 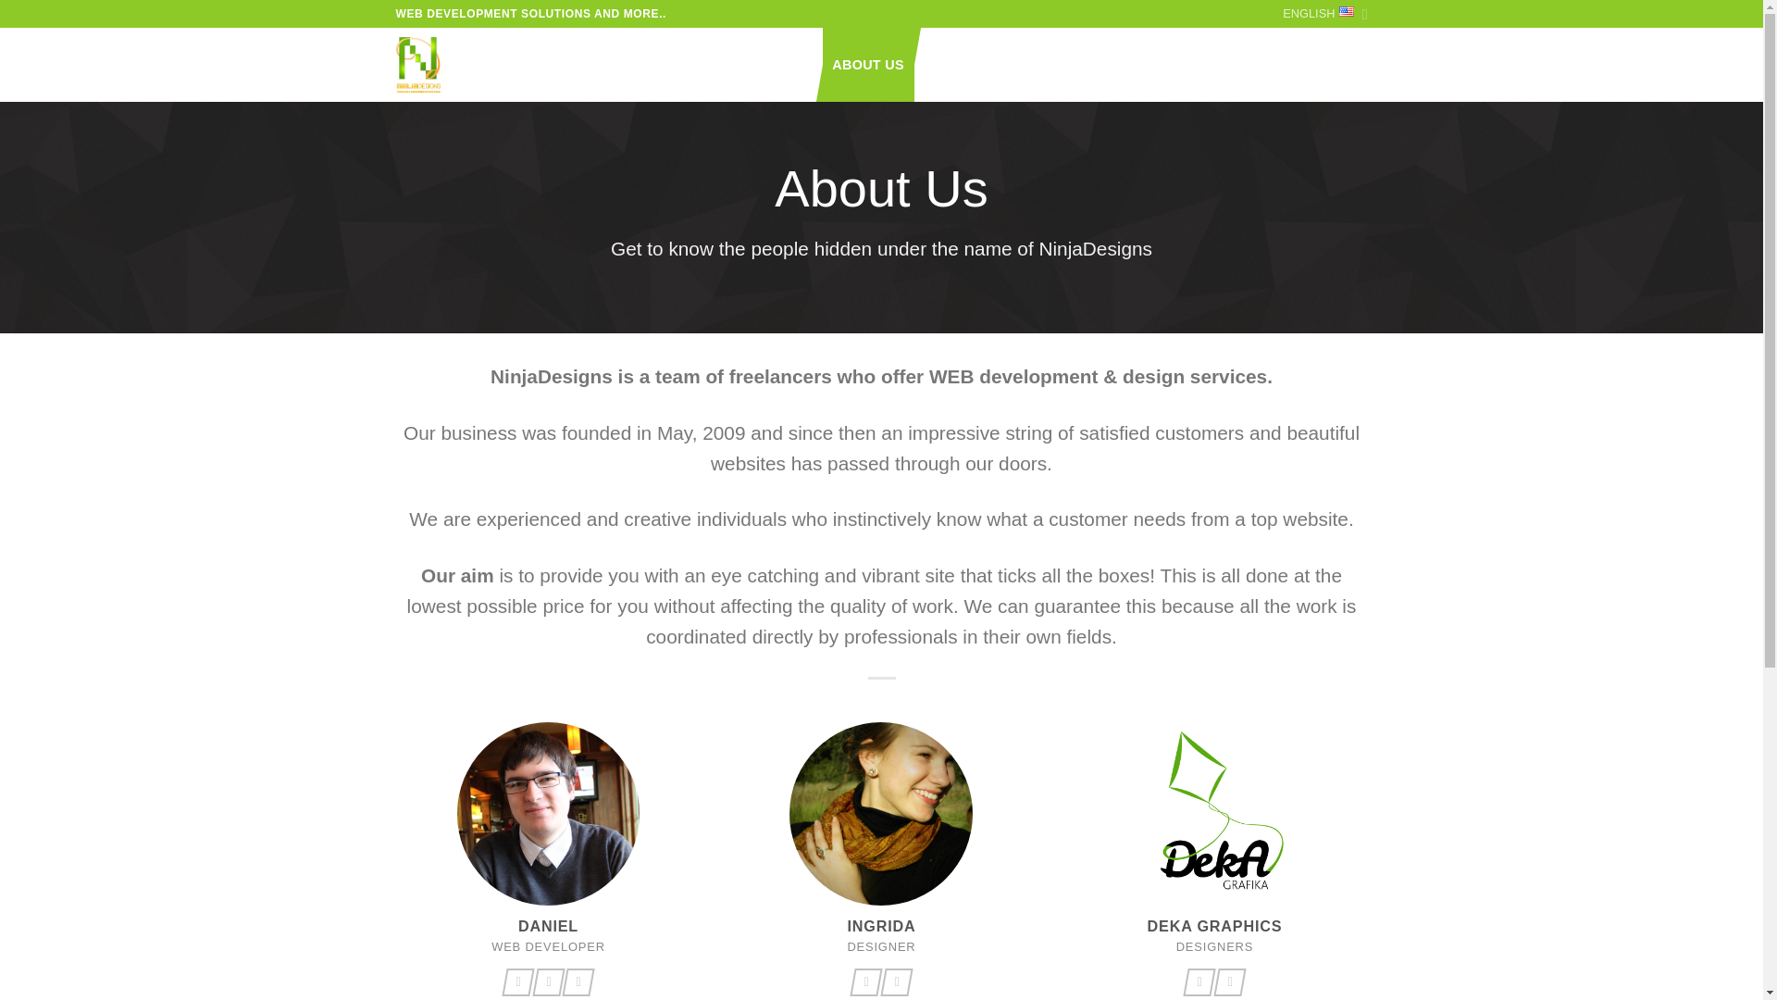 What do you see at coordinates (1348, 65) in the screenshot?
I see `Send us an email` at bounding box center [1348, 65].